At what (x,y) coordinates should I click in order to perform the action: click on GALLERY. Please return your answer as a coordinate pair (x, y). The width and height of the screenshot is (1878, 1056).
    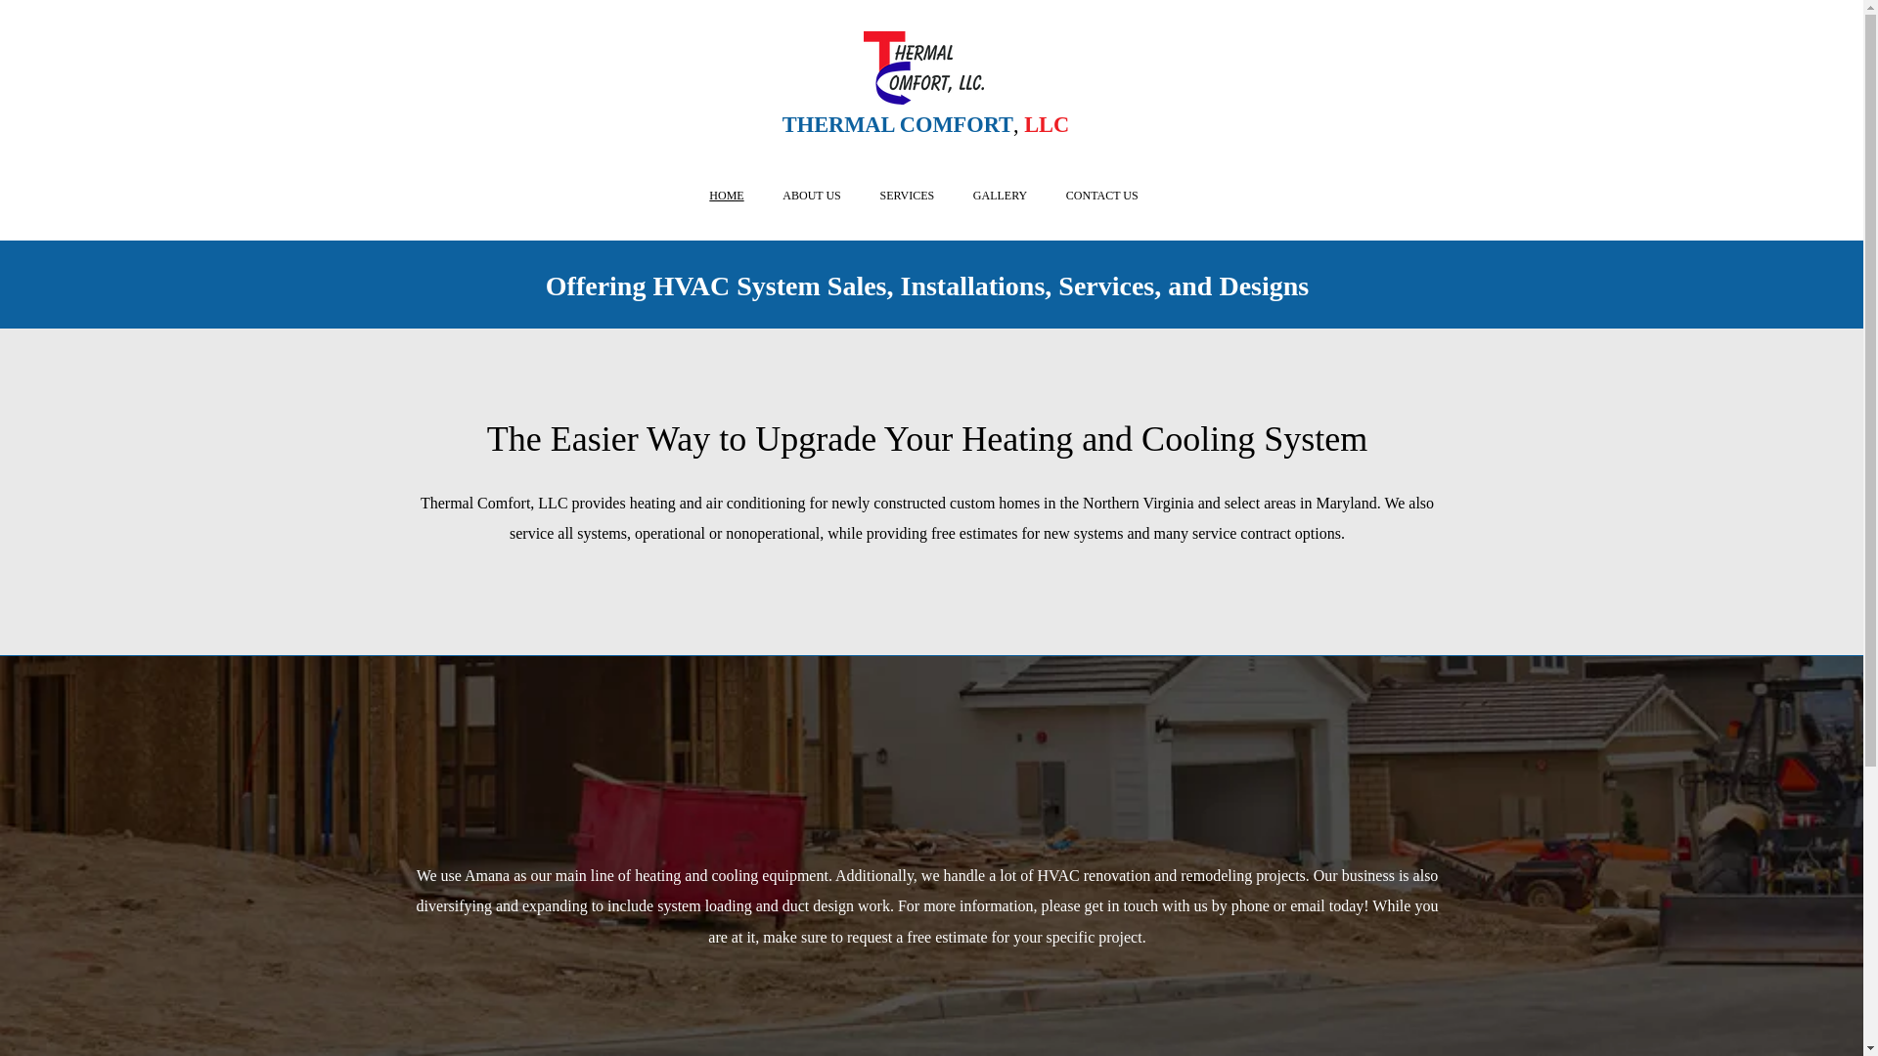
    Looking at the image, I should click on (1000, 195).